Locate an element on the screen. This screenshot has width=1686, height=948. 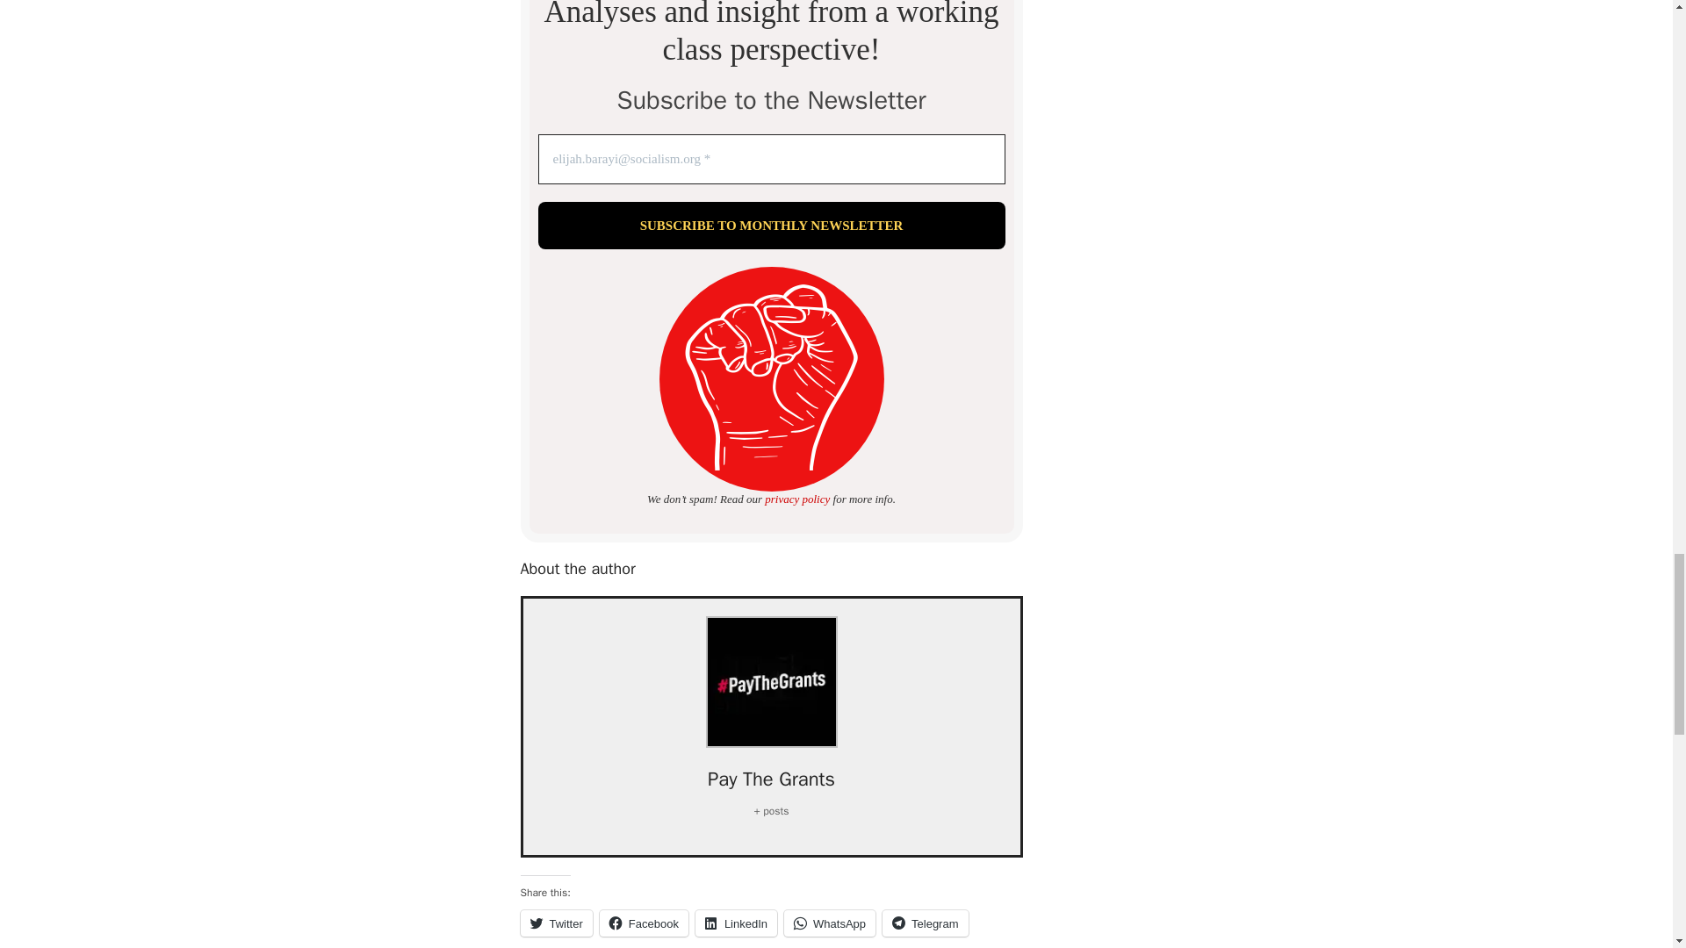
Click to share on Twitter is located at coordinates (555, 923).